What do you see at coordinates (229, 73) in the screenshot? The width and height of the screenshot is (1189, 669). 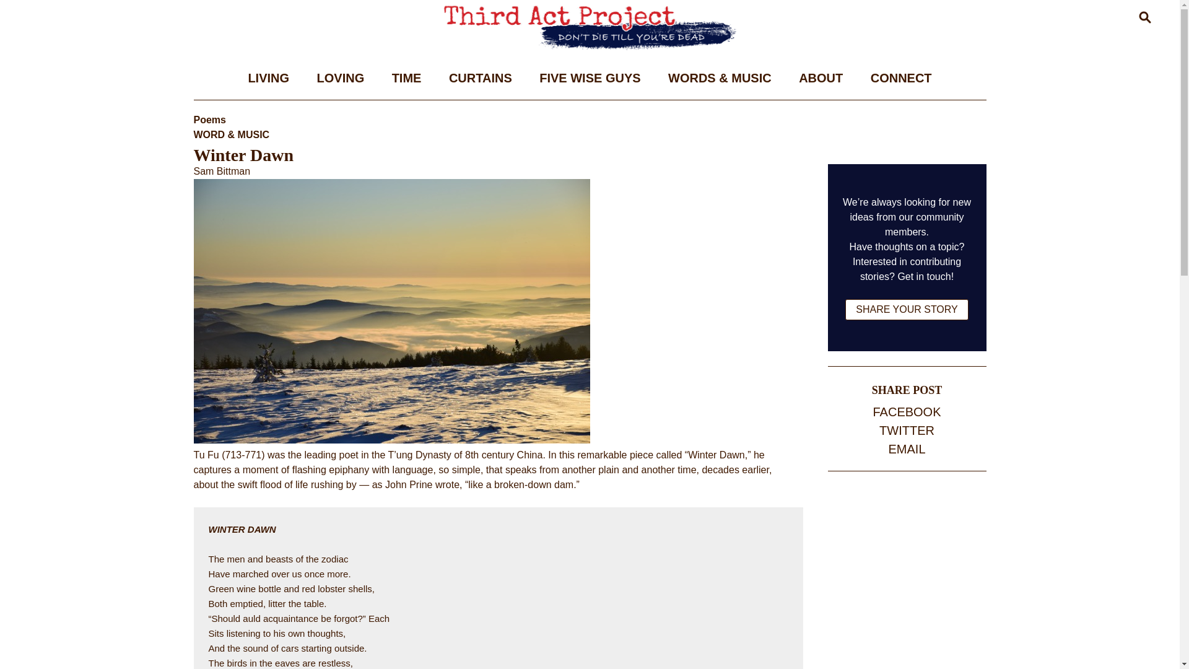 I see `Third Act Project` at bounding box center [229, 73].